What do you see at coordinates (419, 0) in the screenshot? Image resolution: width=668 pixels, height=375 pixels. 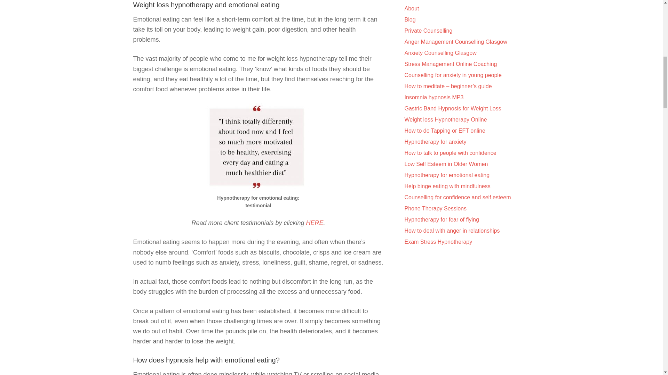 I see `Testimonials` at bounding box center [419, 0].